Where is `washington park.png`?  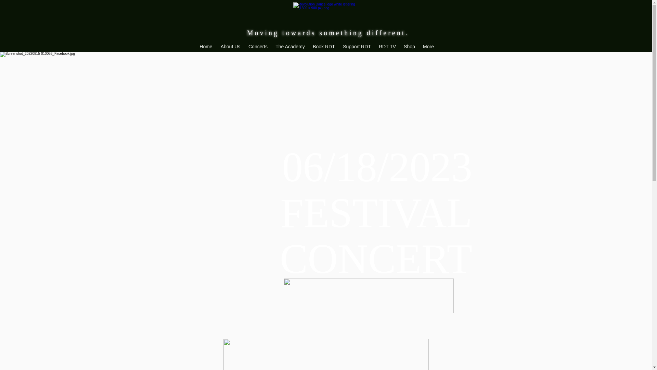
washington park.png is located at coordinates (369, 296).